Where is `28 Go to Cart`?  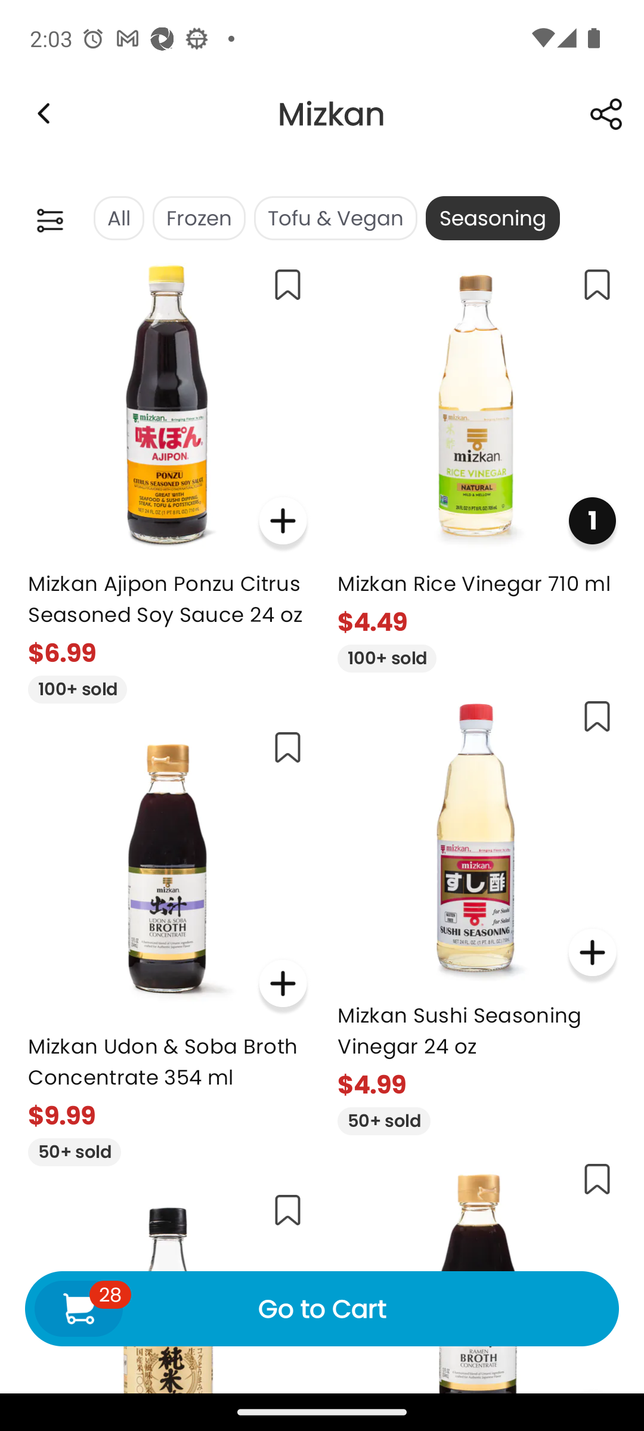
28 Go to Cart is located at coordinates (322, 1308).